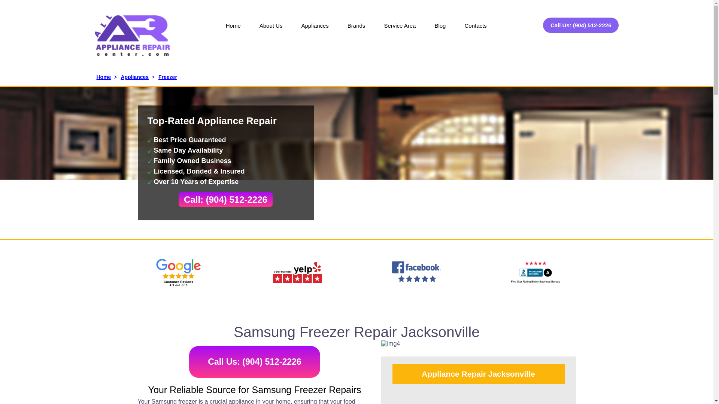  What do you see at coordinates (356, 31) in the screenshot?
I see `Brands` at bounding box center [356, 31].